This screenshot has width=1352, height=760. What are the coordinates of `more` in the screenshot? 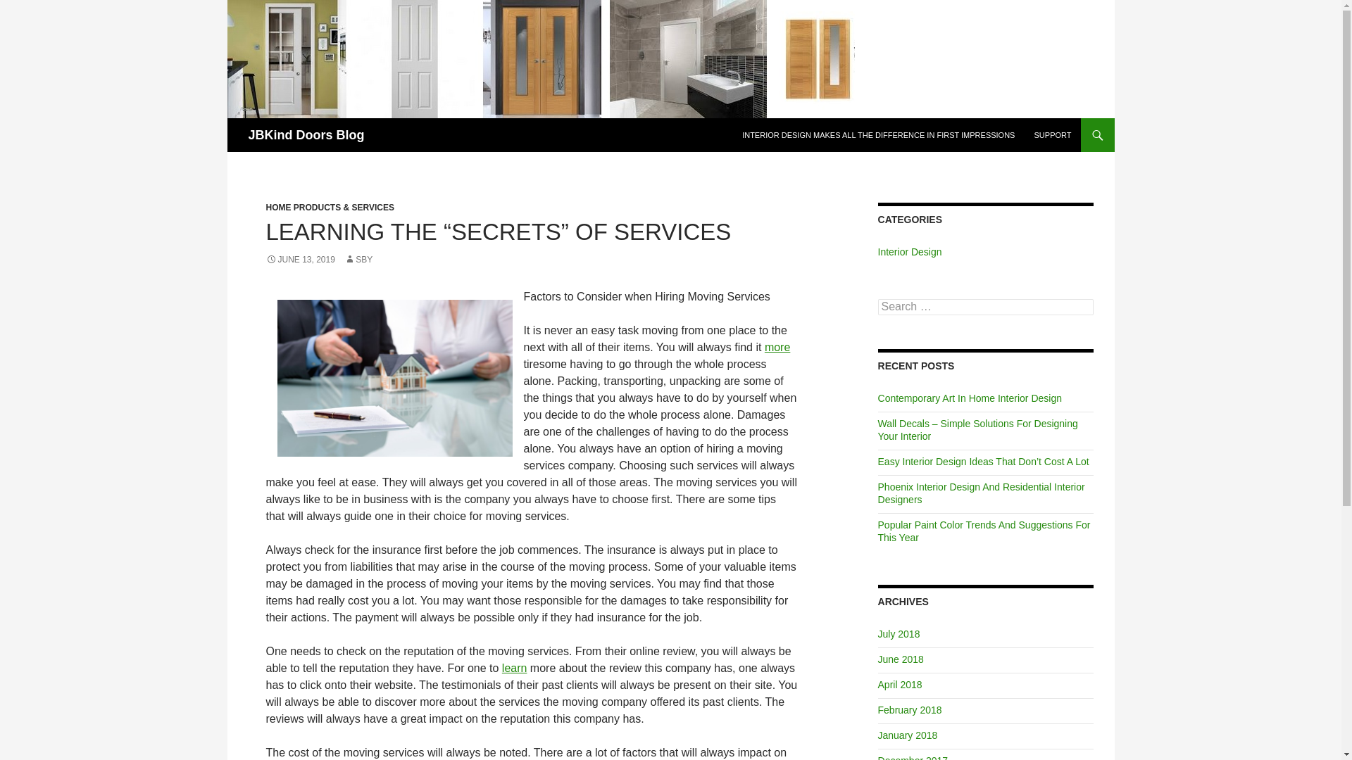 It's located at (777, 347).